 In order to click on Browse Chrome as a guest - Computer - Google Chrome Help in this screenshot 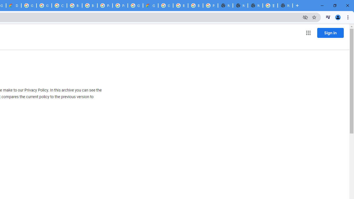, I will do `click(180, 6)`.